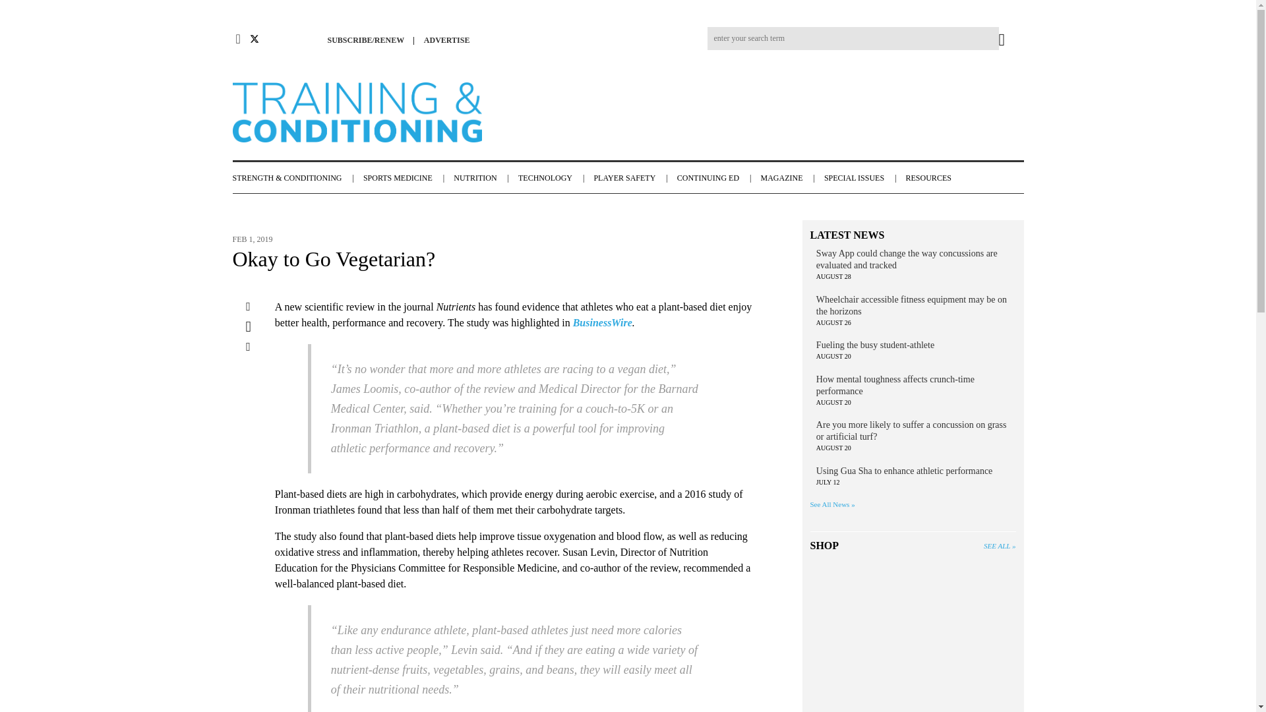 This screenshot has height=712, width=1266. Describe the element at coordinates (717, 178) in the screenshot. I see `CONTINUING ED` at that location.